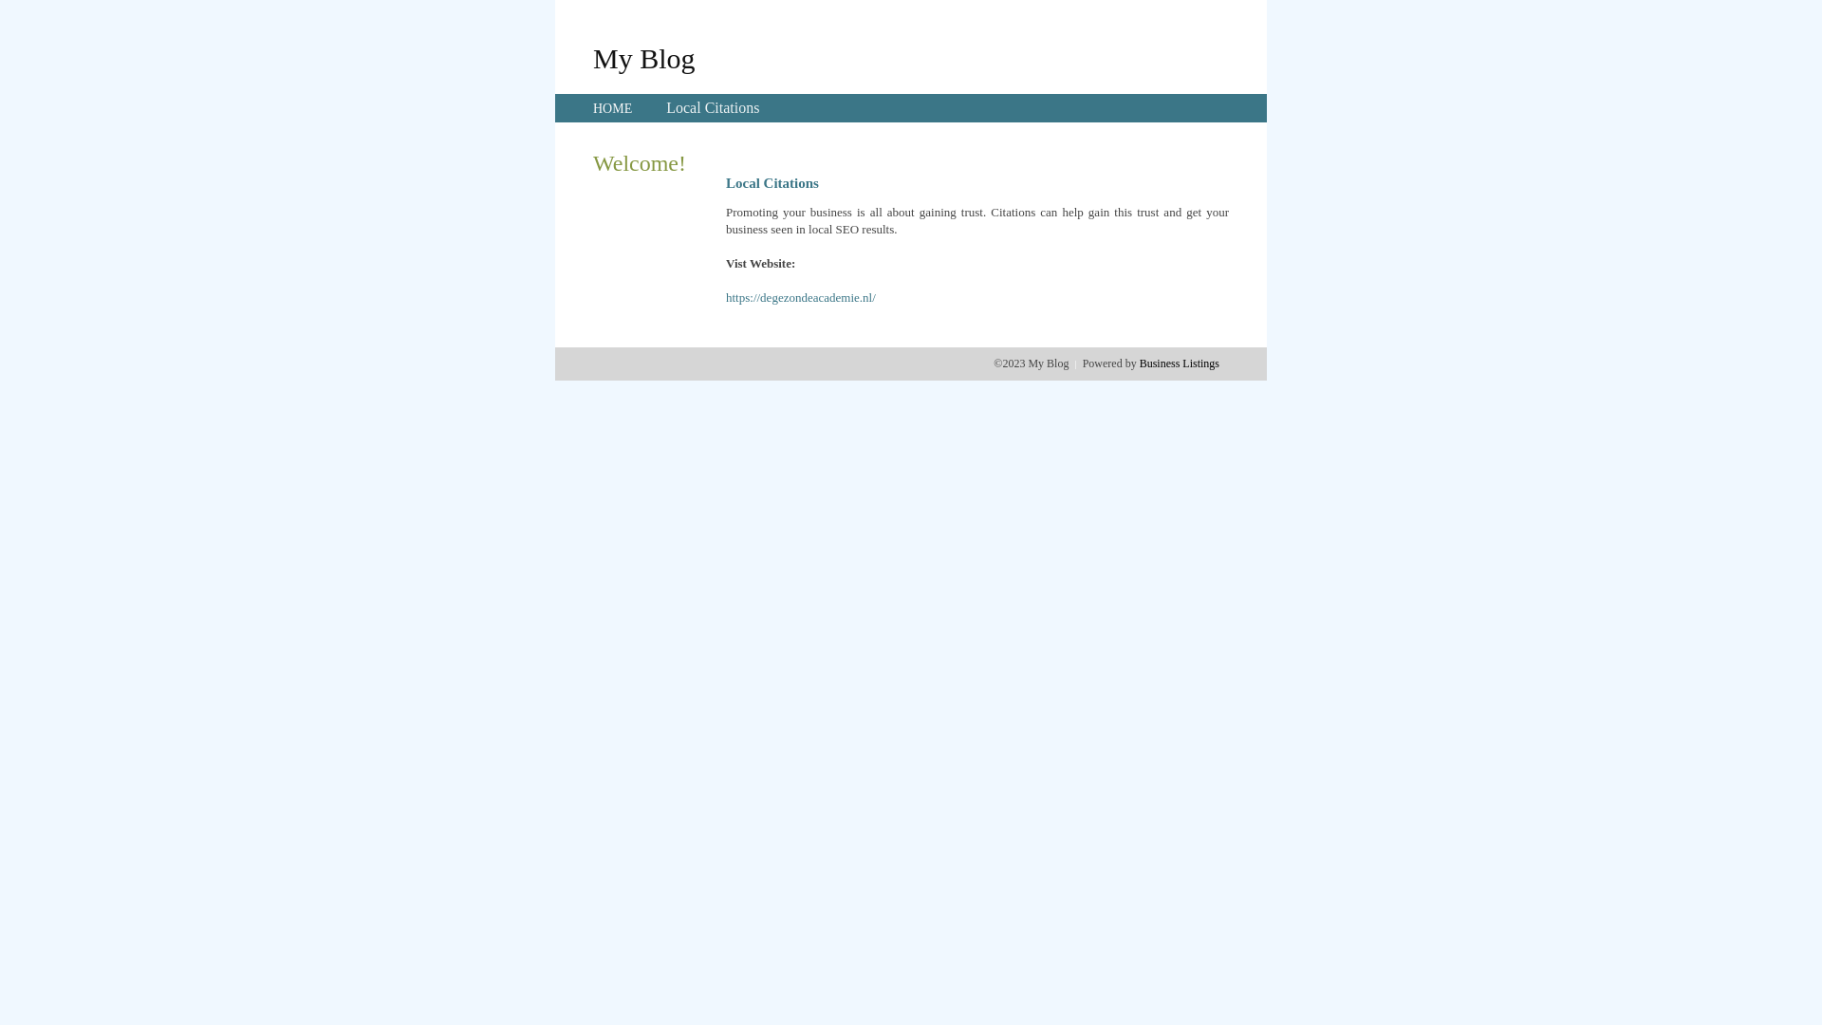 This screenshot has height=1025, width=1822. Describe the element at coordinates (801, 298) in the screenshot. I see `https://degezondeacademie.nl/` at that location.